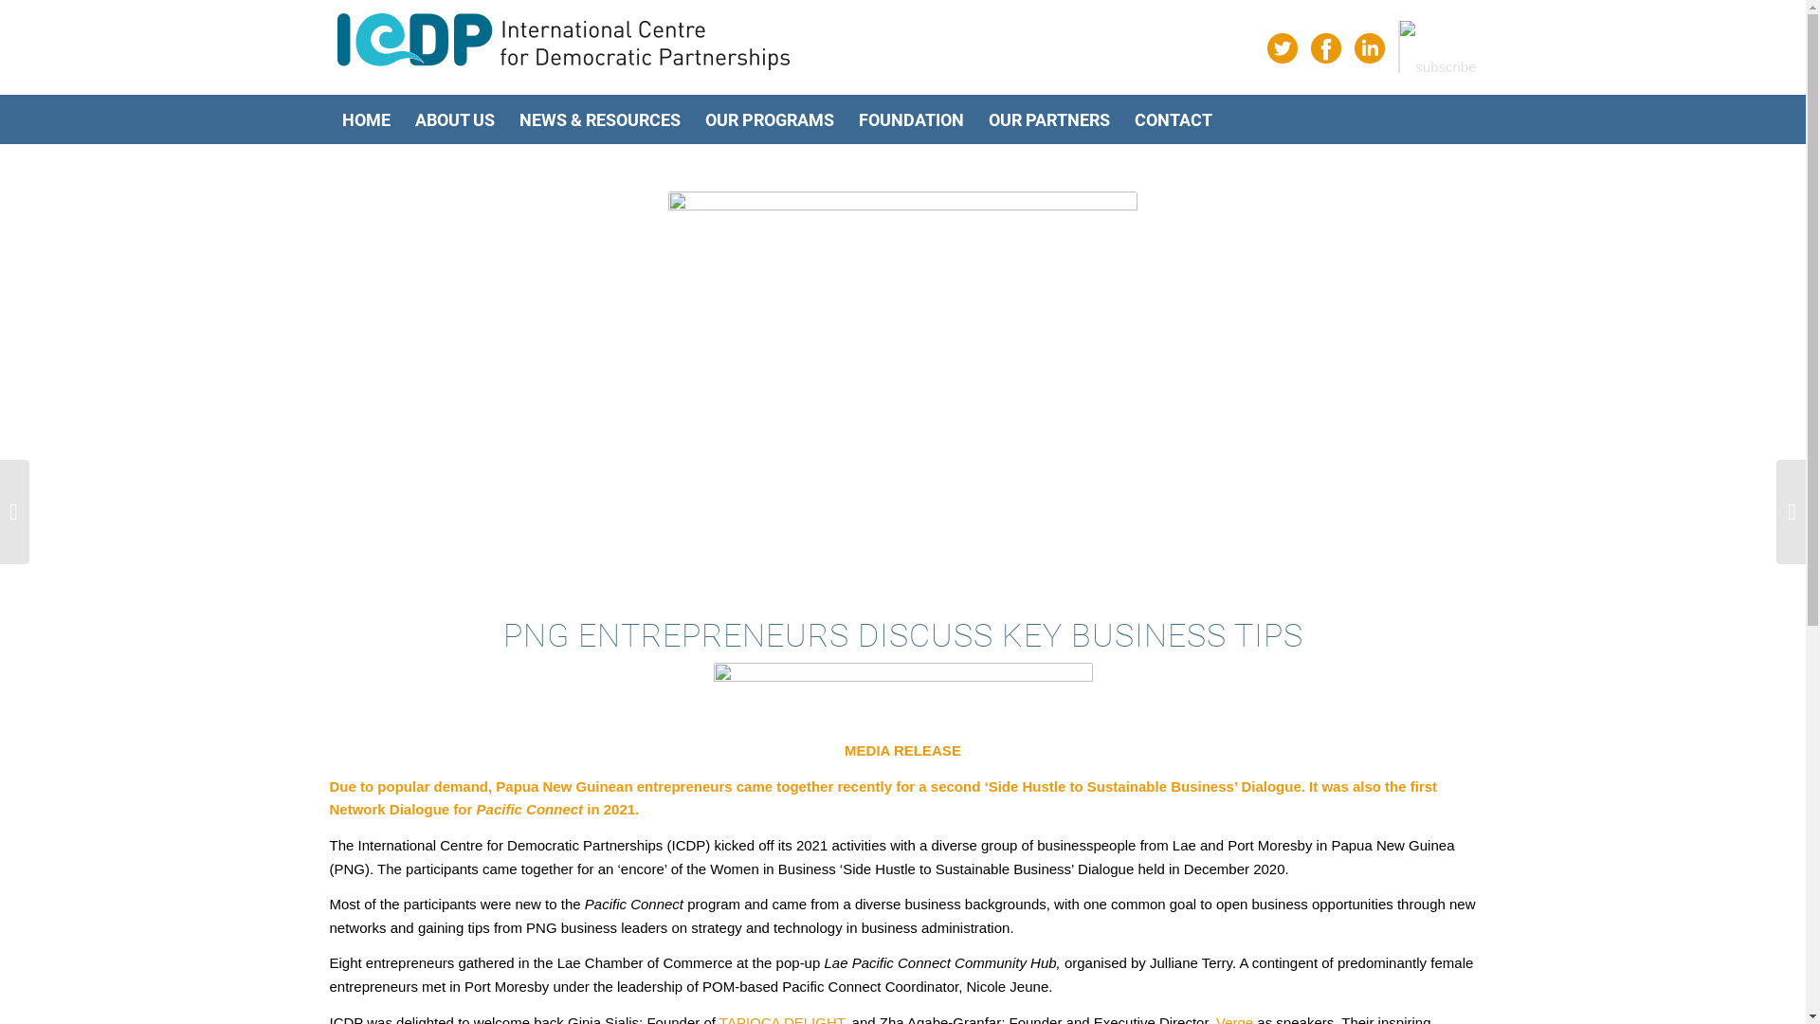 Image resolution: width=1820 pixels, height=1024 pixels. What do you see at coordinates (564, 43) in the screenshot?
I see `icdp-logo` at bounding box center [564, 43].